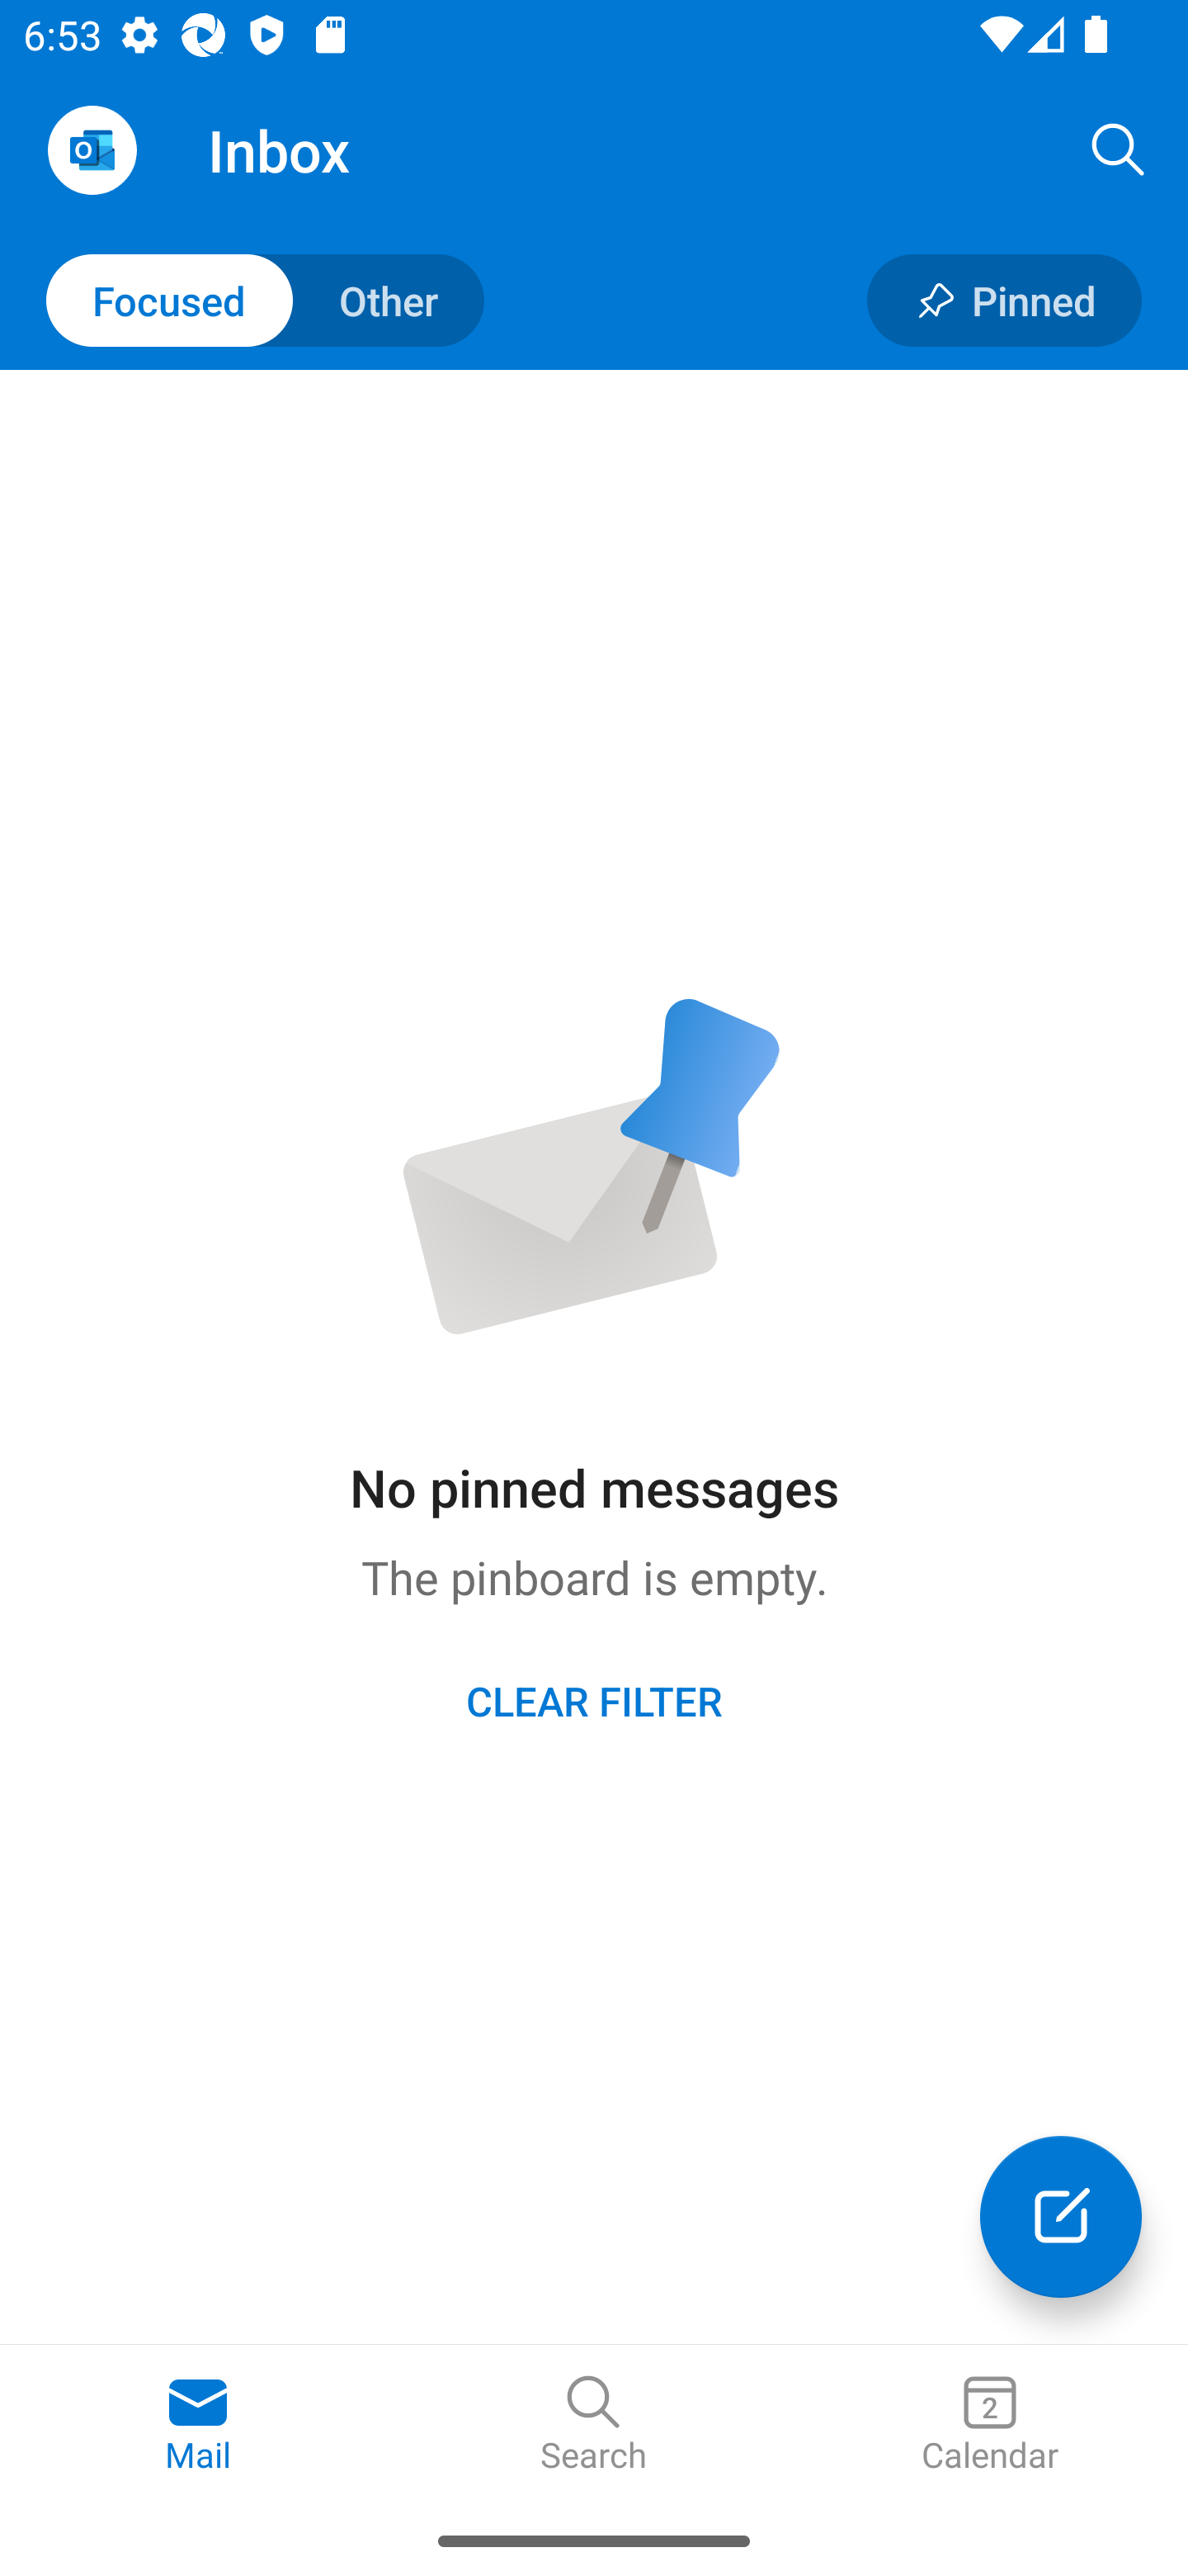  I want to click on Search, so click(1119, 149).